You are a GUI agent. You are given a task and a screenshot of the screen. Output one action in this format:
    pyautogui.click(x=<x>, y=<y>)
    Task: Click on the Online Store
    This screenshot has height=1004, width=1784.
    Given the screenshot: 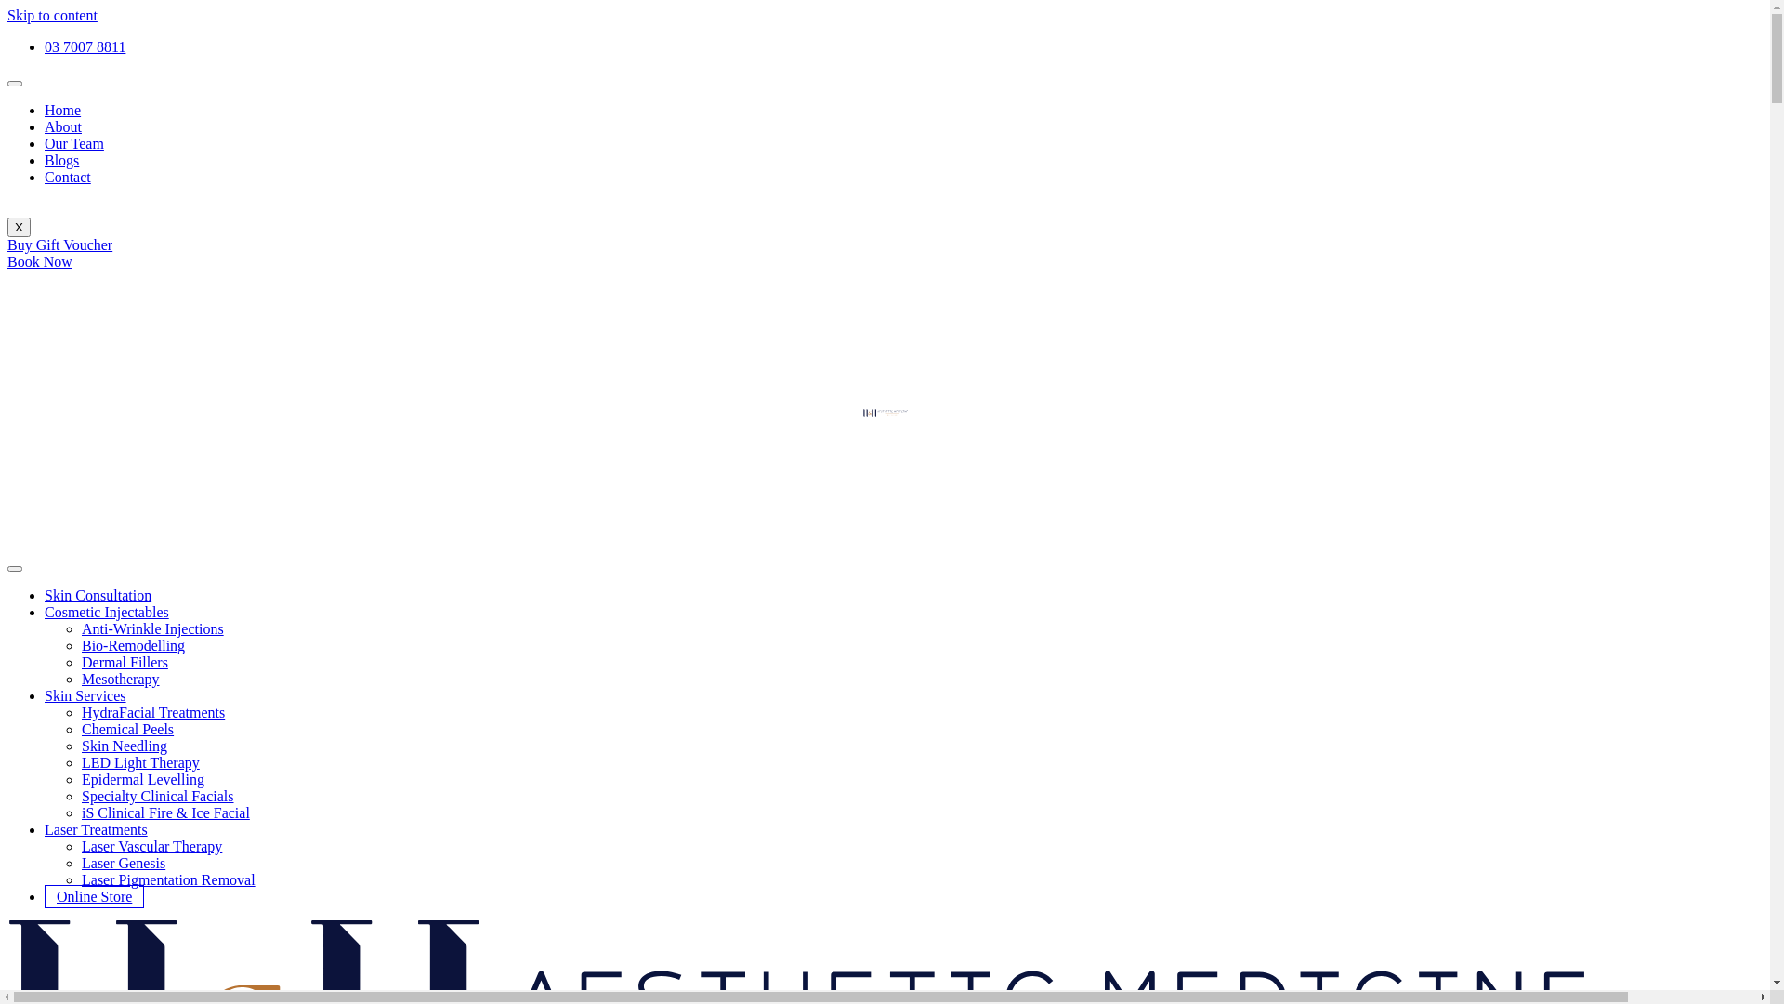 What is the action you would take?
    pyautogui.click(x=95, y=896)
    